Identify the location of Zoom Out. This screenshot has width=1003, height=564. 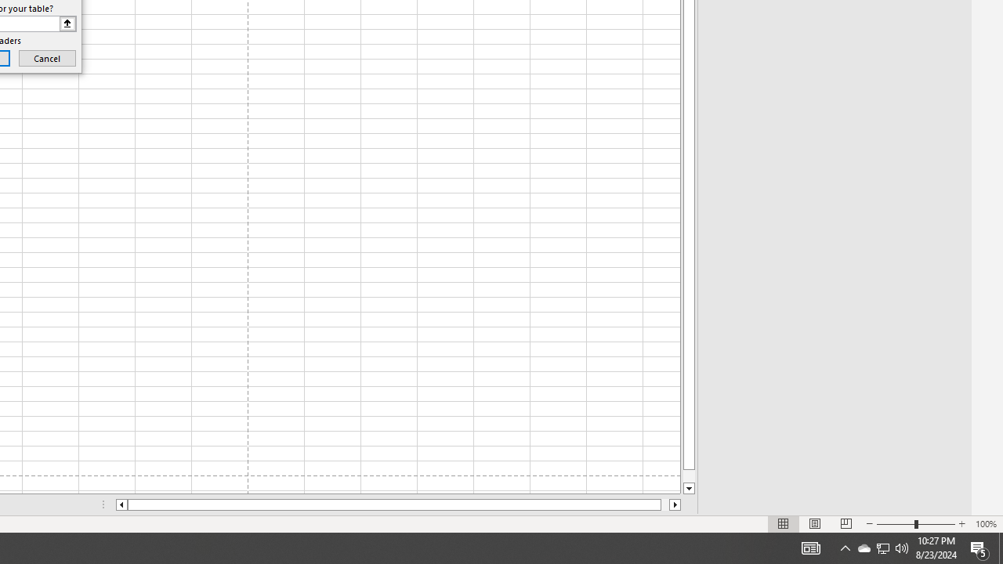
(895, 523).